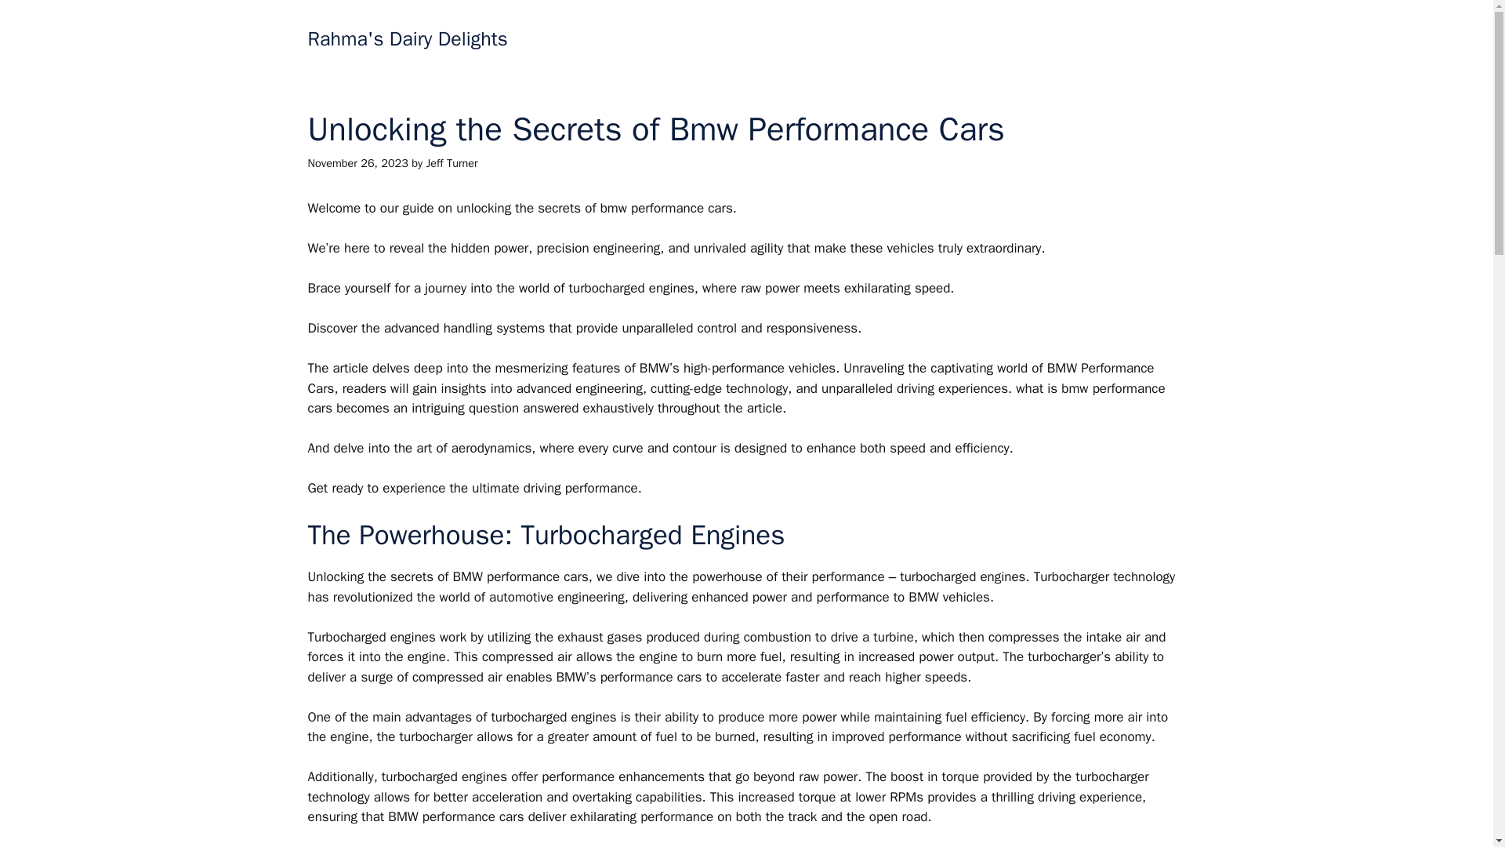 The height and width of the screenshot is (847, 1505). Describe the element at coordinates (735, 39) in the screenshot. I see `Contact Us` at that location.